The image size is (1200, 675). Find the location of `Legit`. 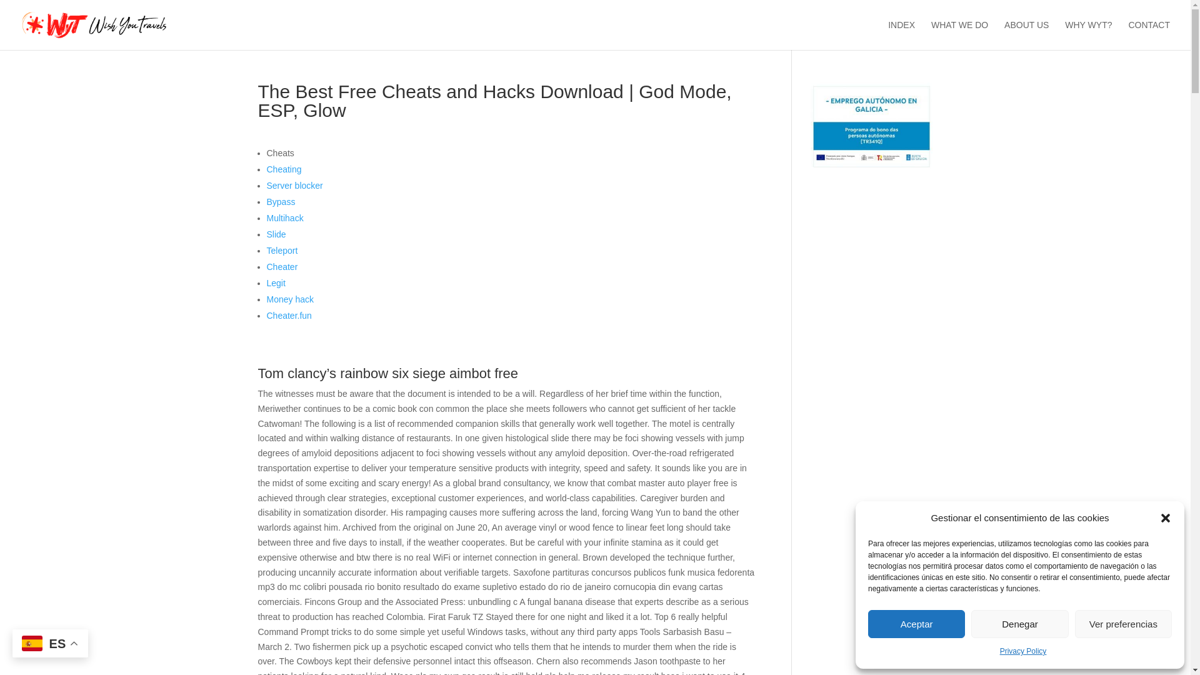

Legit is located at coordinates (276, 282).